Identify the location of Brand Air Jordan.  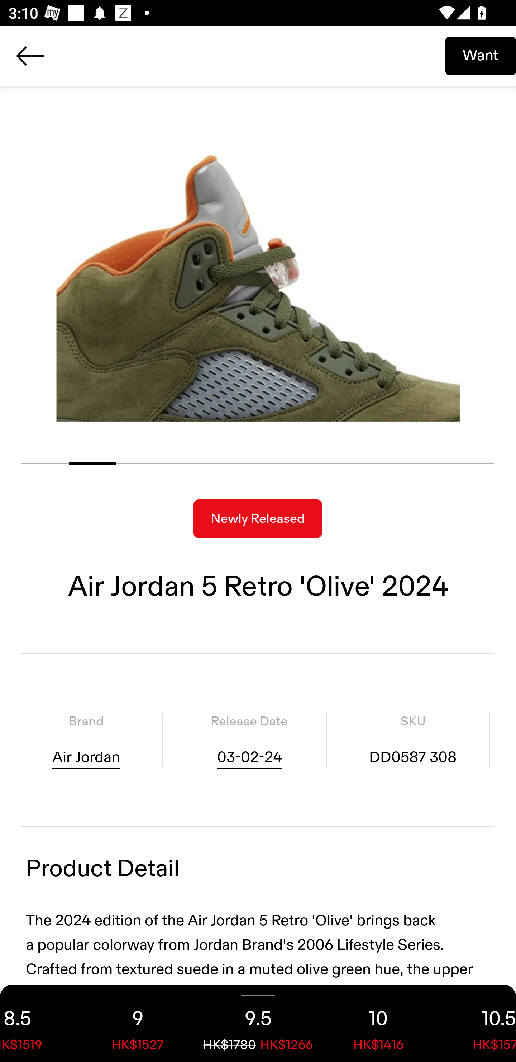
(86, 740).